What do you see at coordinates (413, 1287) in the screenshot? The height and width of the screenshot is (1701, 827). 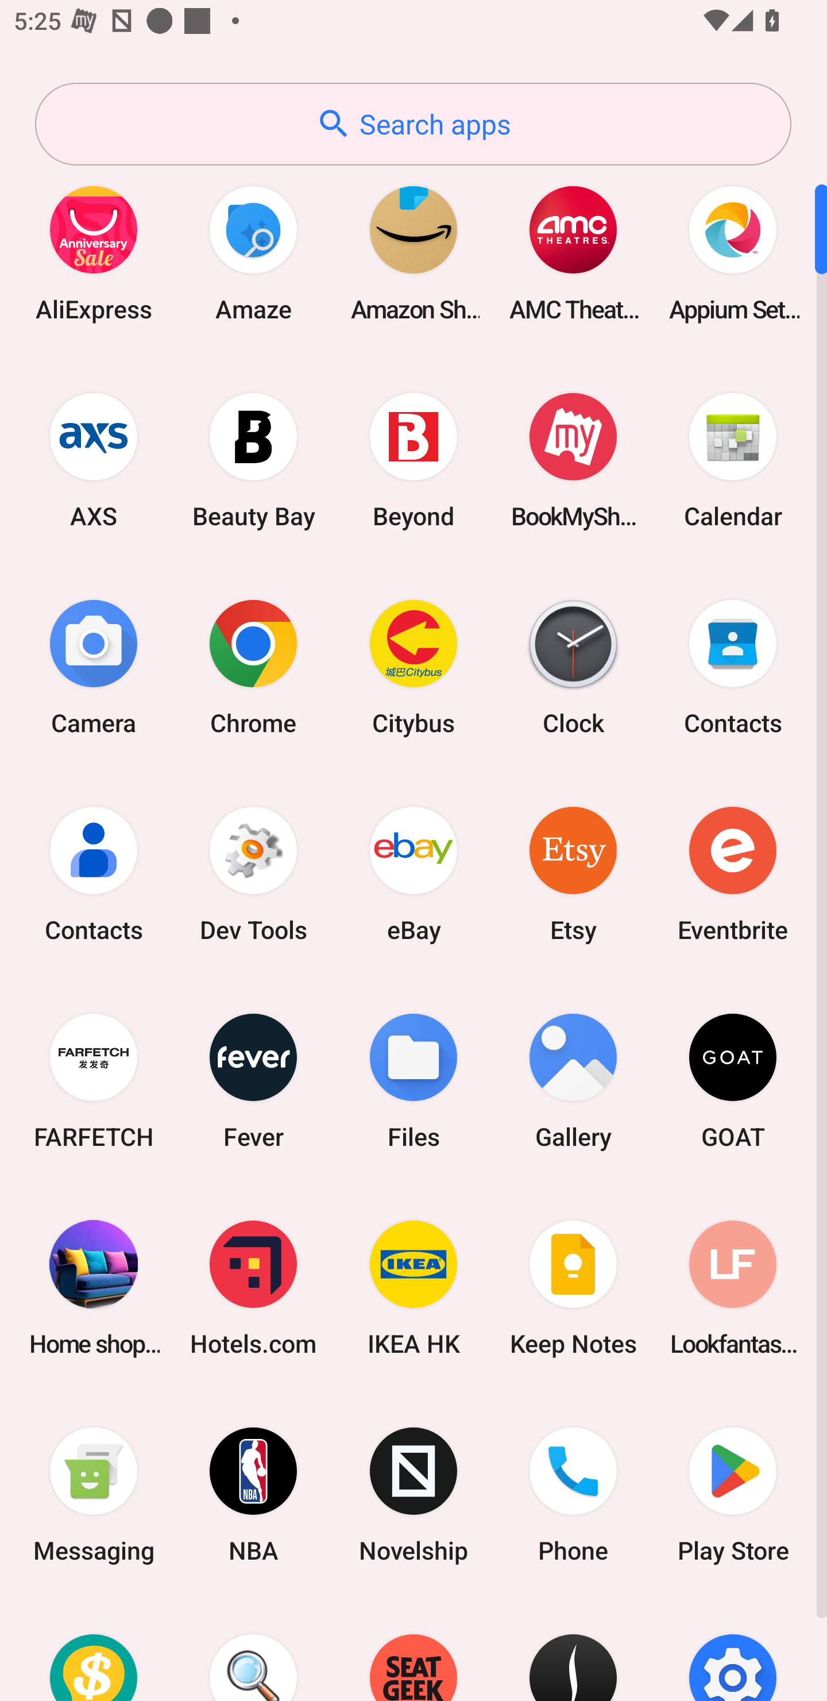 I see `IKEA HK` at bounding box center [413, 1287].